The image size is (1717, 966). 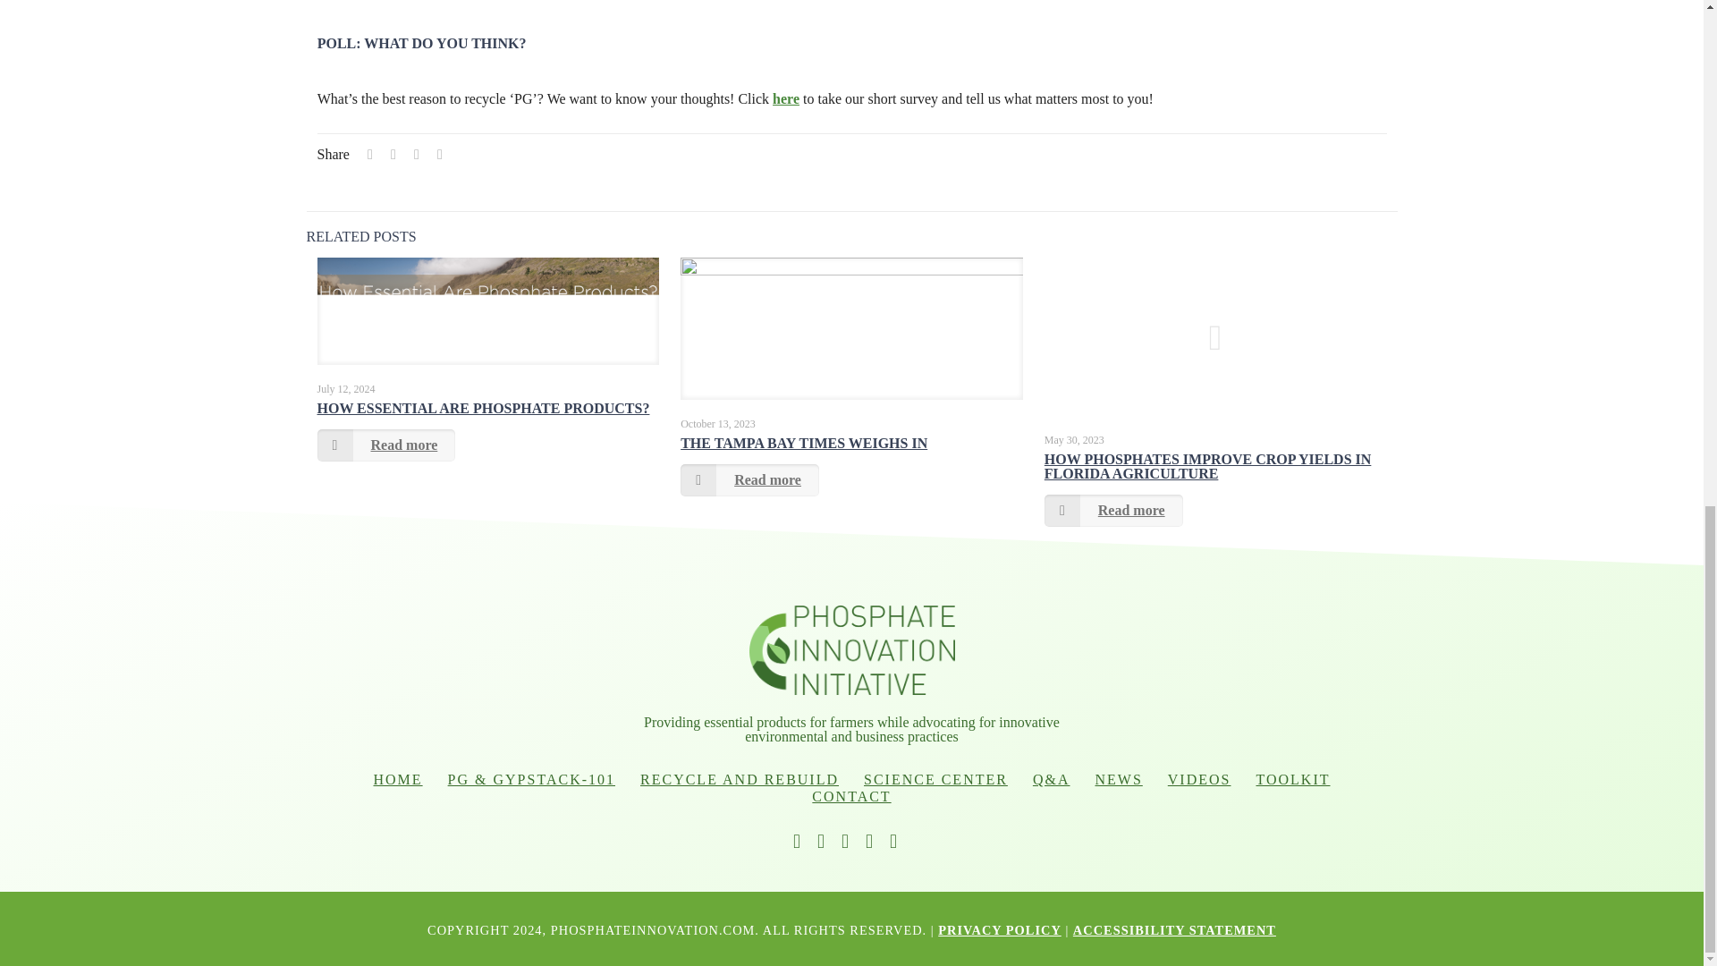 What do you see at coordinates (385, 445) in the screenshot?
I see `Read more` at bounding box center [385, 445].